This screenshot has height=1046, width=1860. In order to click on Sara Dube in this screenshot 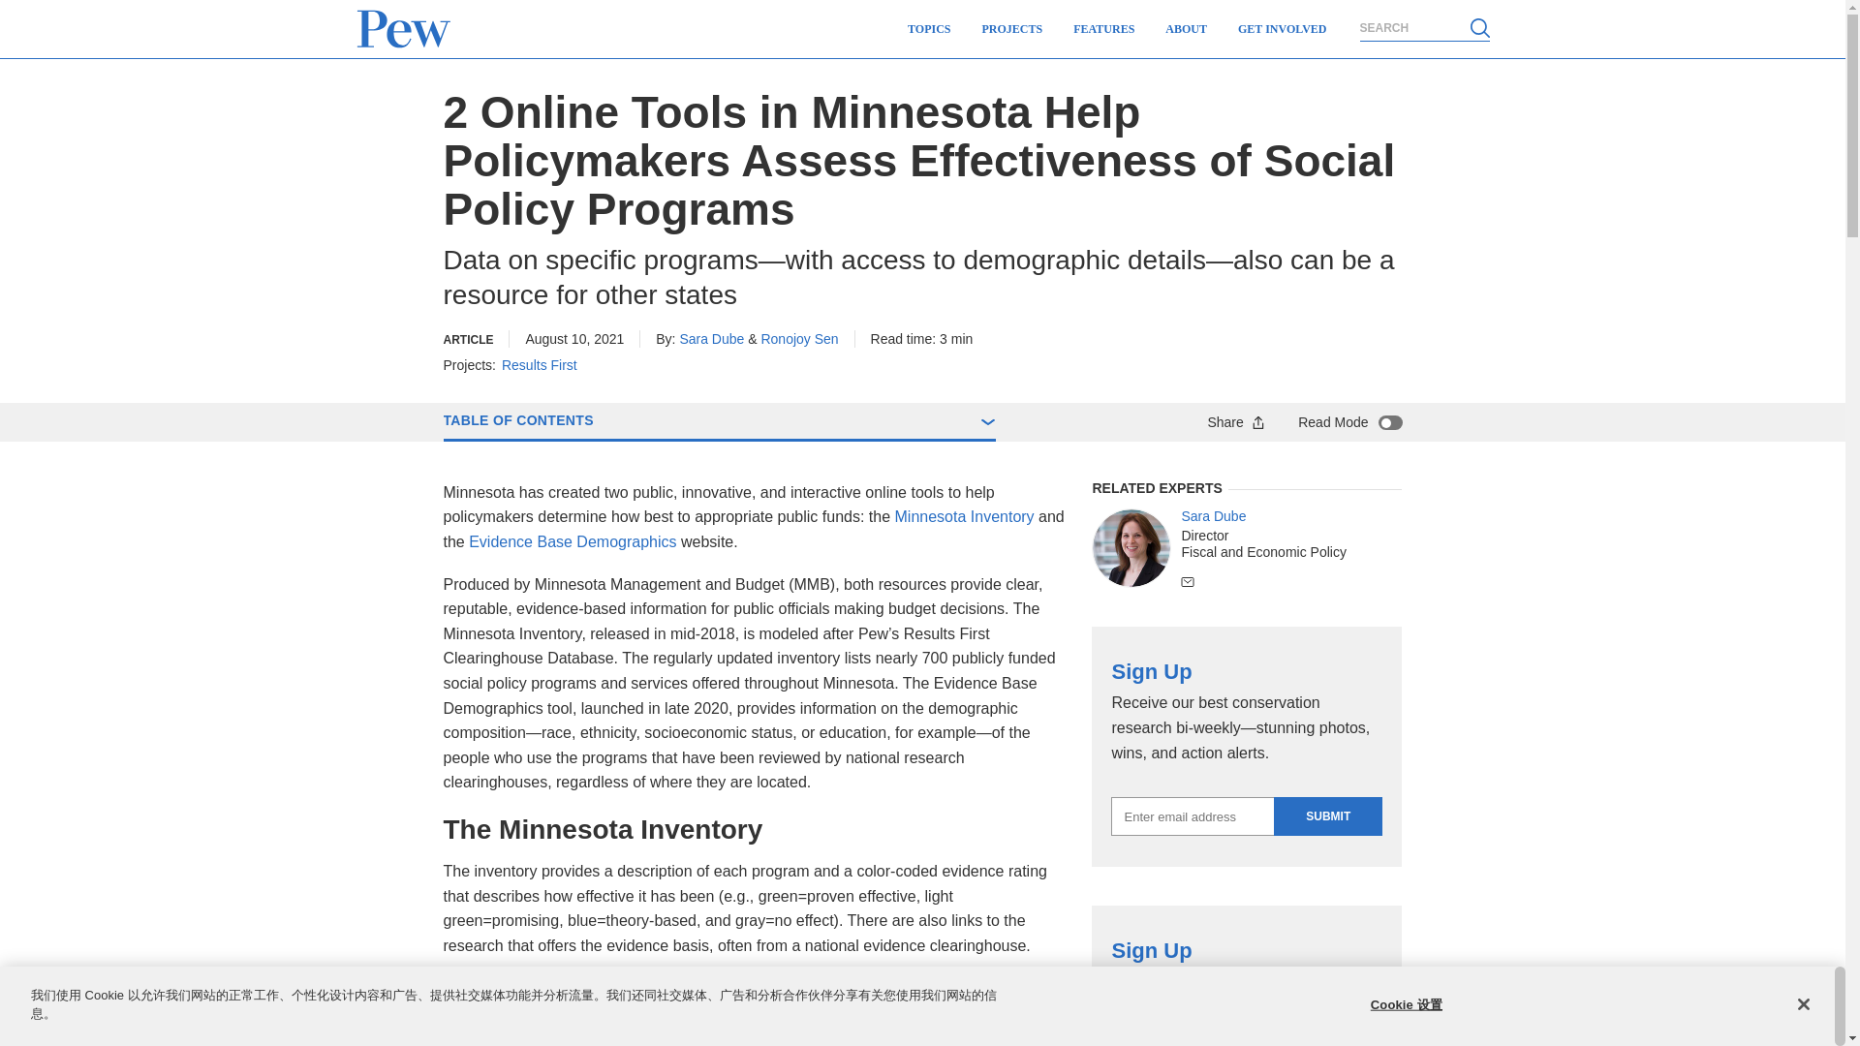, I will do `click(1131, 547)`.